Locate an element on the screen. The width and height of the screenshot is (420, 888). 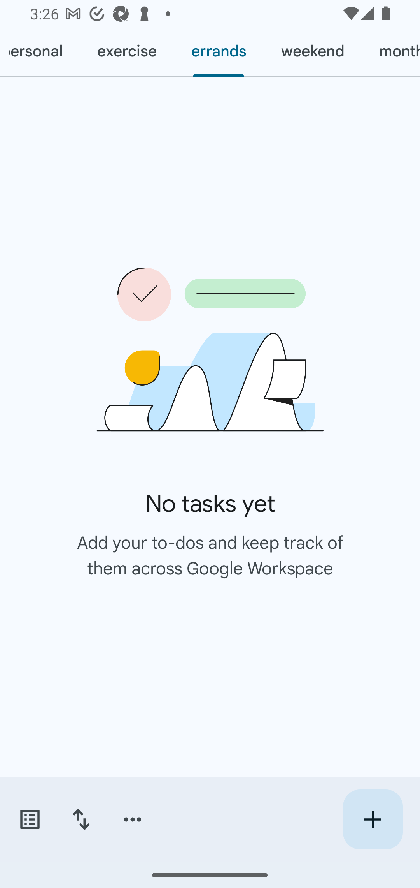
More options is located at coordinates (133, 819).